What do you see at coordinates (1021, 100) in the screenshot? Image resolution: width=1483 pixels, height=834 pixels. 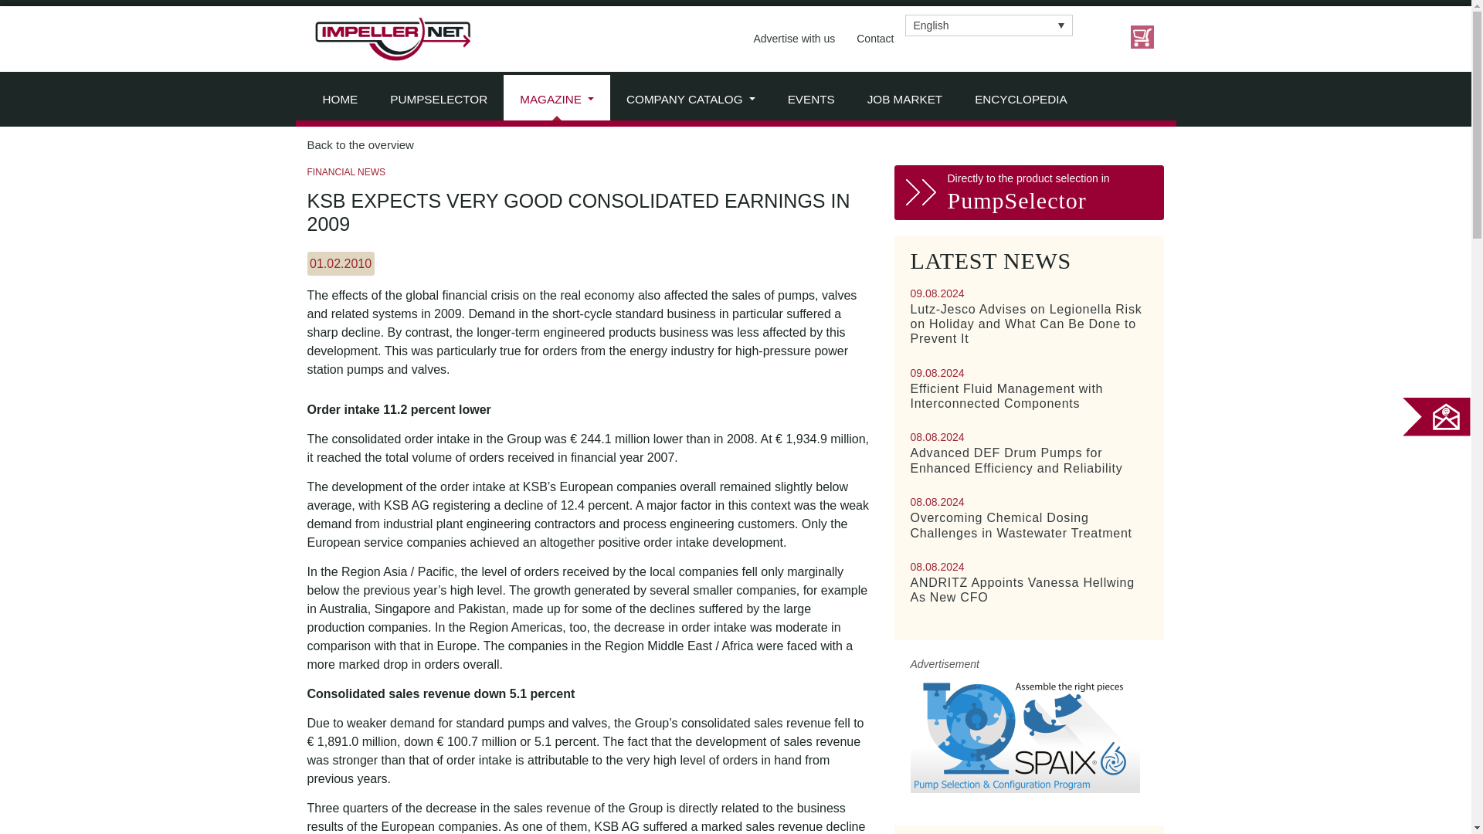 I see `ENCYCLOPEDIA` at bounding box center [1021, 100].